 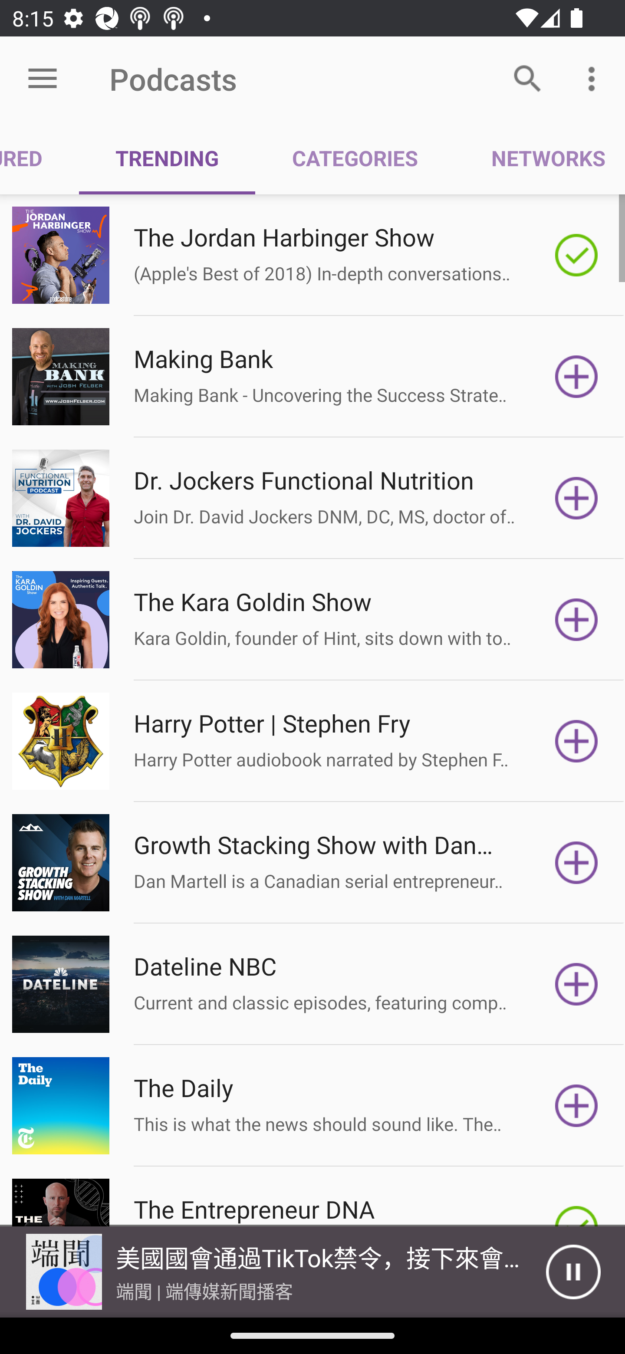 What do you see at coordinates (43, 79) in the screenshot?
I see `Open menu` at bounding box center [43, 79].